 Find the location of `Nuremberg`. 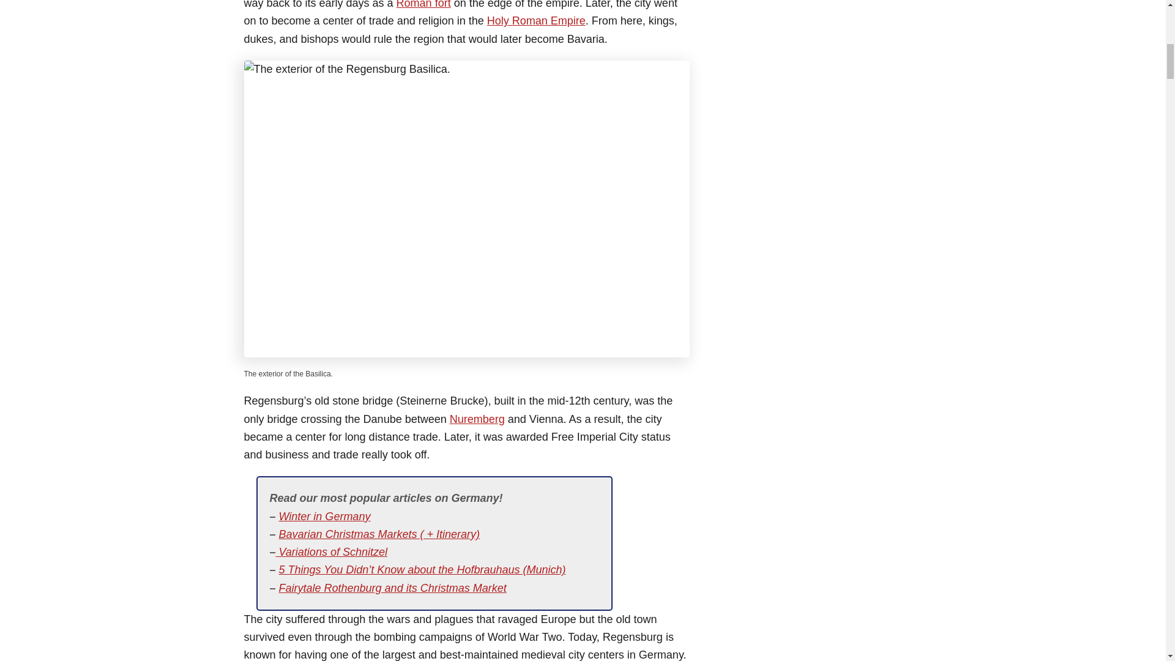

Nuremberg is located at coordinates (477, 419).